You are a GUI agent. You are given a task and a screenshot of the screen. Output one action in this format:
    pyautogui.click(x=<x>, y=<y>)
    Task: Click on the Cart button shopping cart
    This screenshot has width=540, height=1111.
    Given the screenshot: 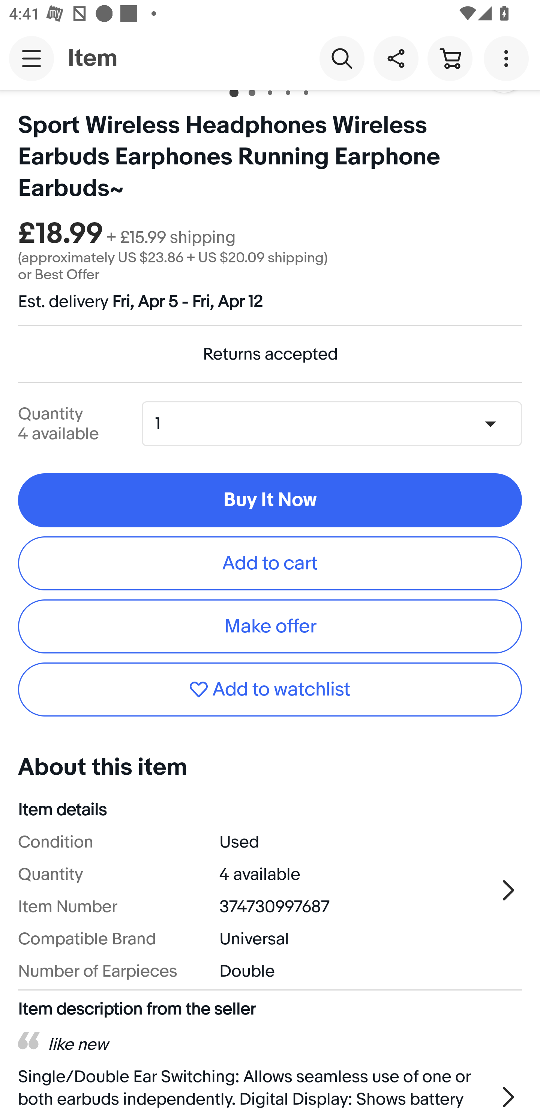 What is the action you would take?
    pyautogui.click(x=450, y=58)
    